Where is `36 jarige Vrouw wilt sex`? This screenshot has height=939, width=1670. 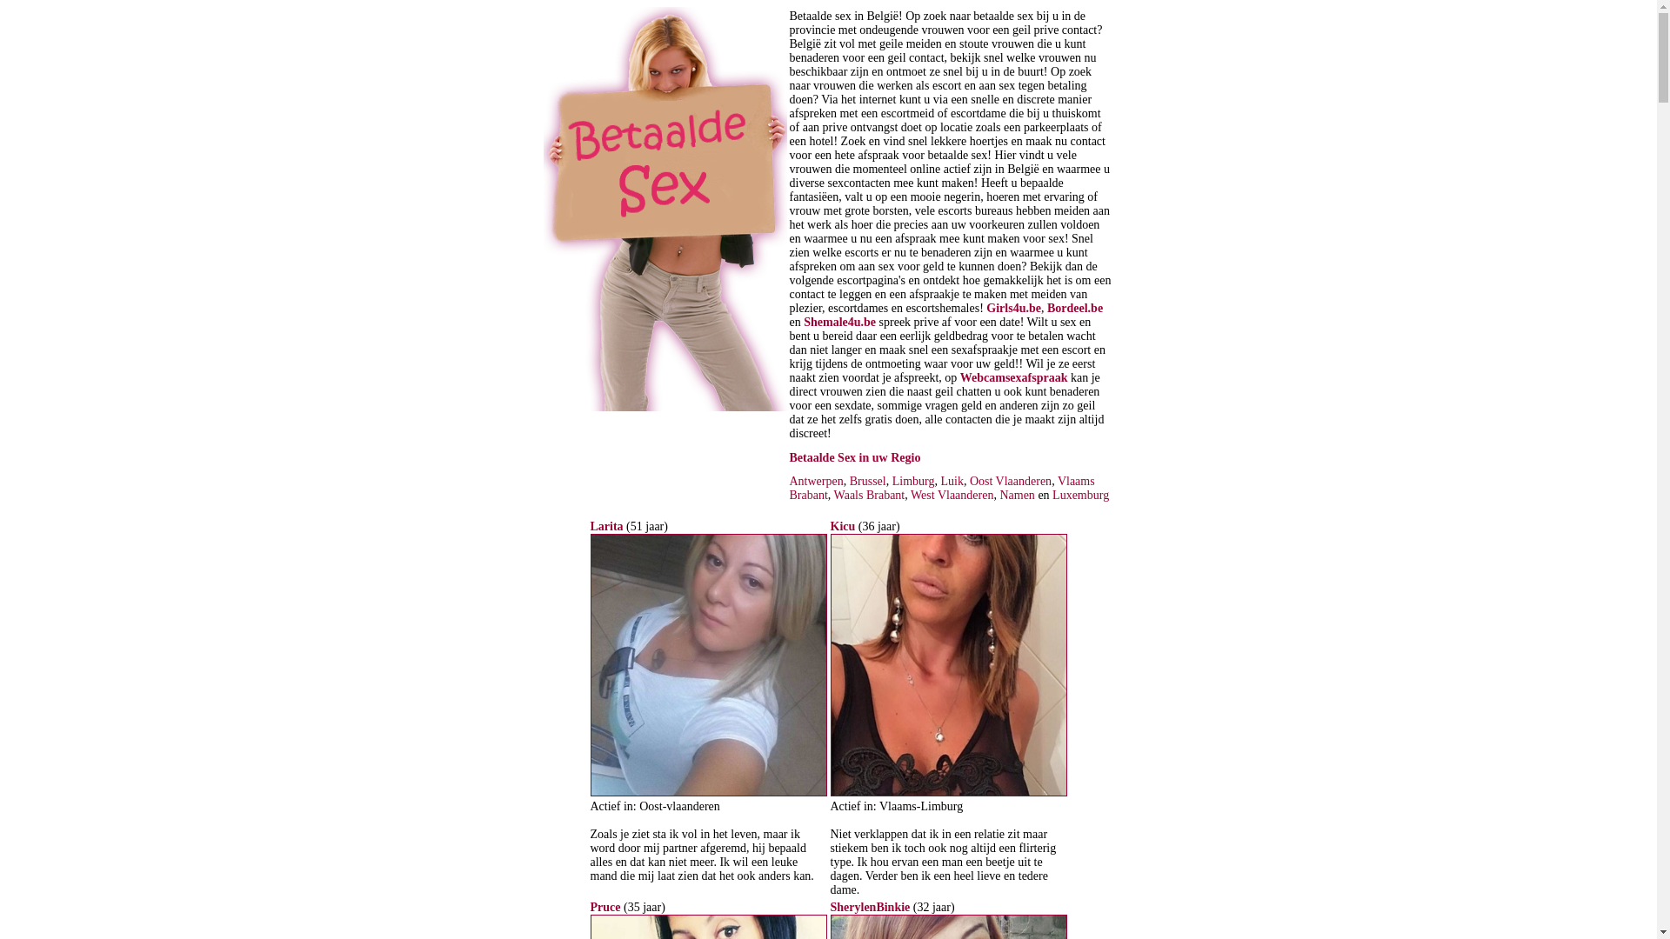 36 jarige Vrouw wilt sex is located at coordinates (948, 793).